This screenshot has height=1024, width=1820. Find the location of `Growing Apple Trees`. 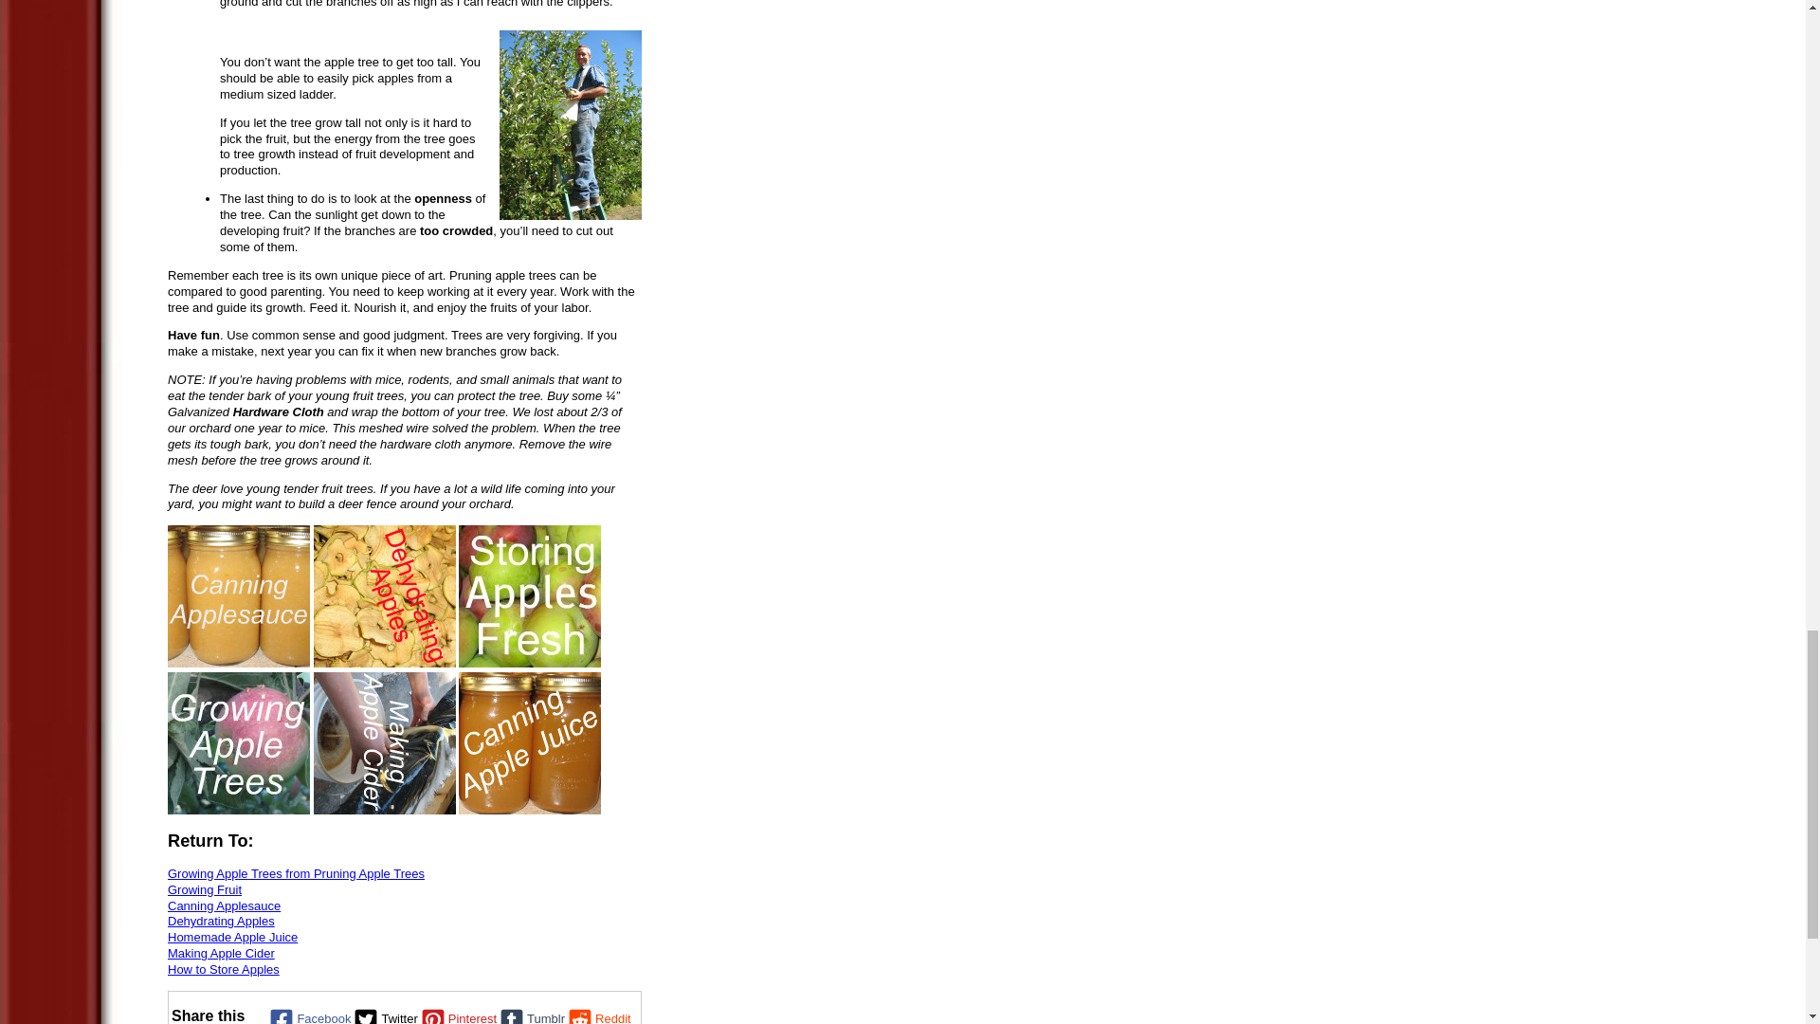

Growing Apple Trees is located at coordinates (238, 742).